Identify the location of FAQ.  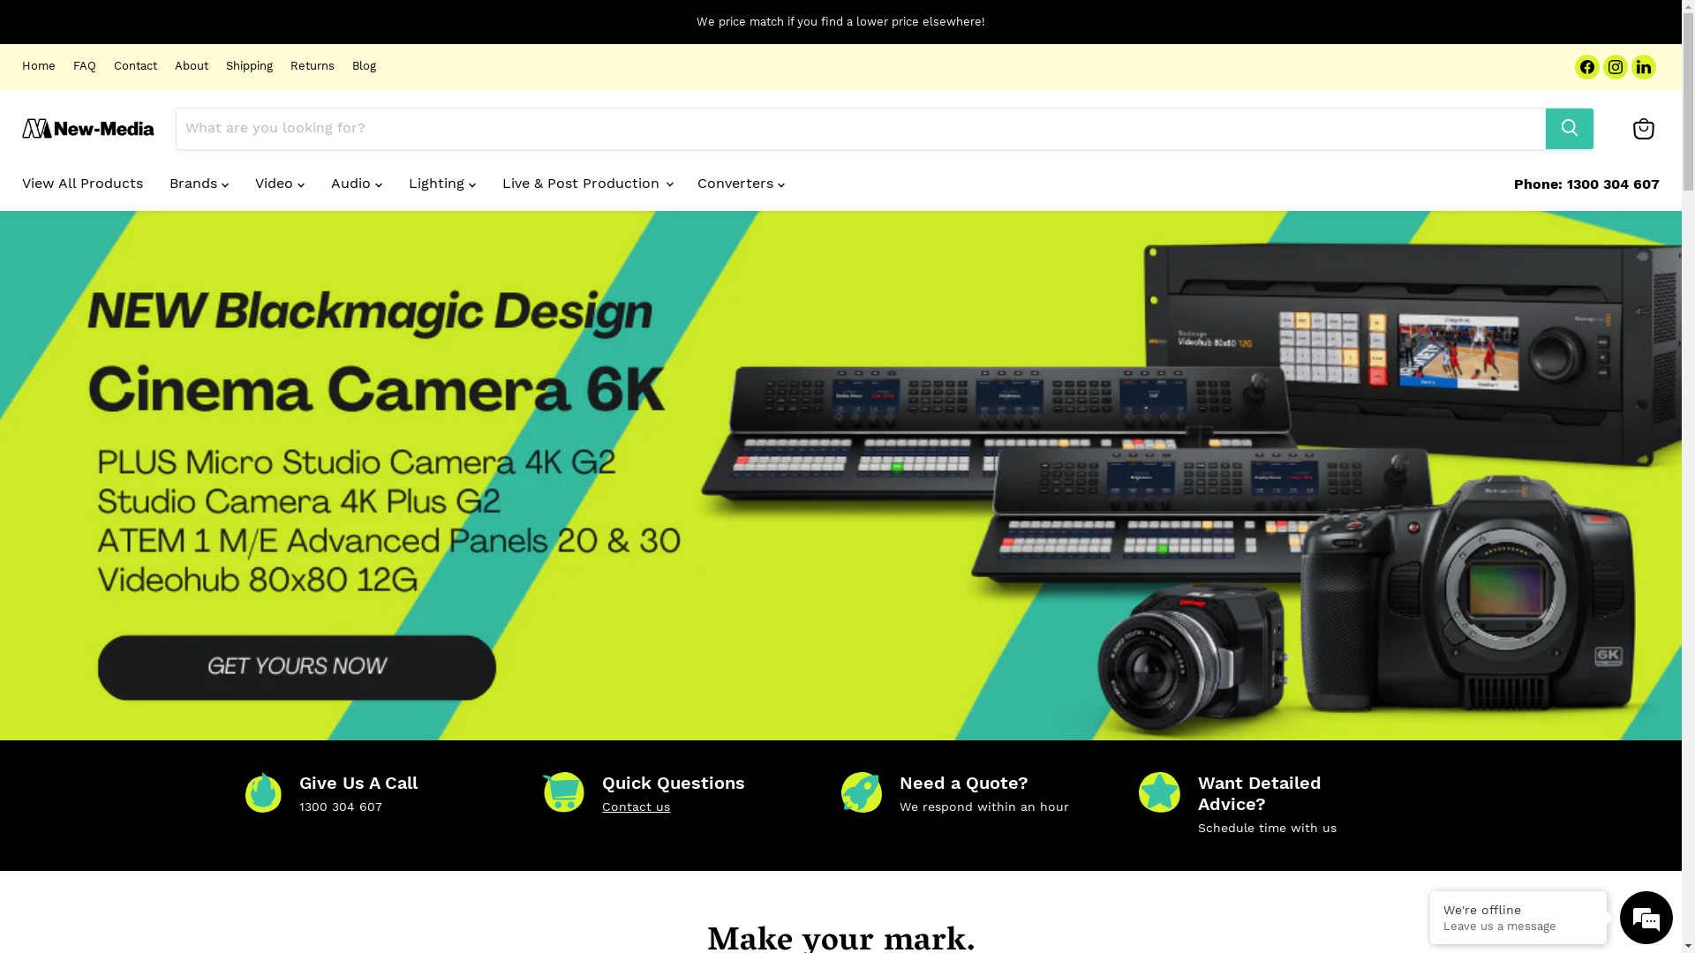
(85, 67).